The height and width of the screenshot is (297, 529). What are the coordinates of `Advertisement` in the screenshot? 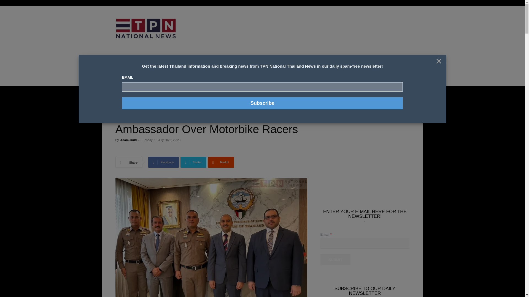 It's located at (307, 35).